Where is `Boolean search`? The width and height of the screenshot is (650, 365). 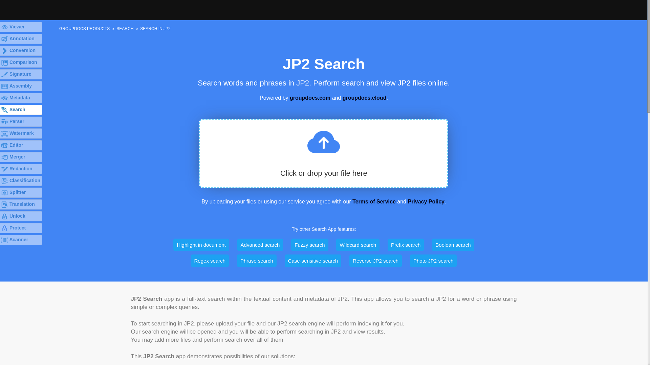
Boolean search is located at coordinates (453, 245).